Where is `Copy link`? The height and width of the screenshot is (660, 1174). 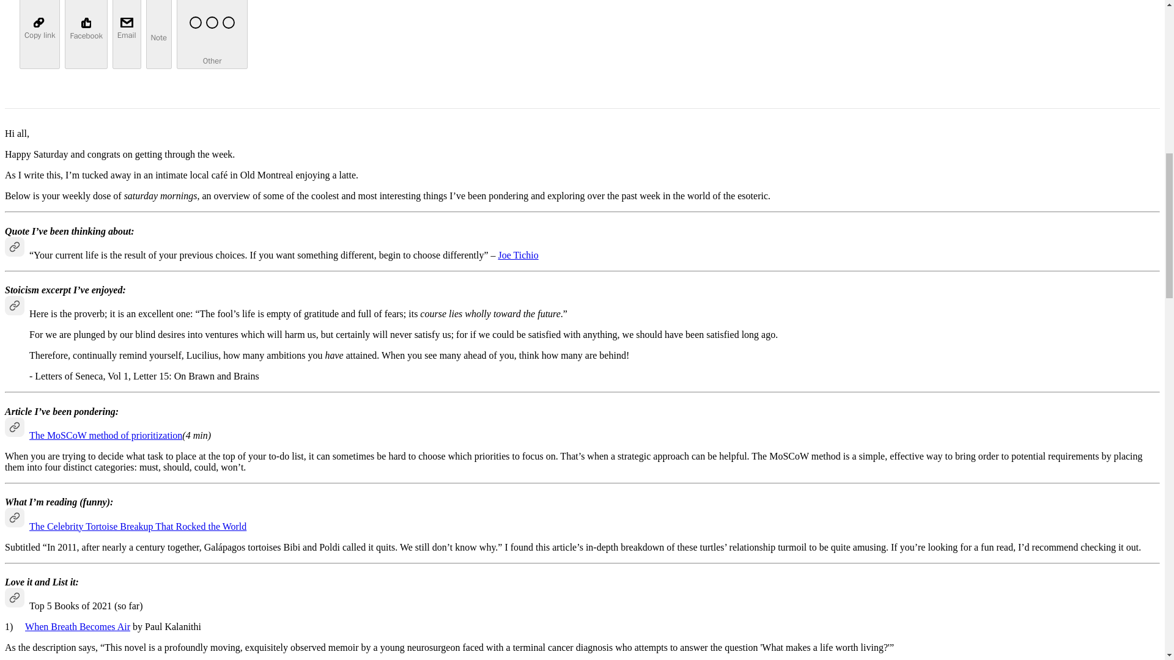
Copy link is located at coordinates (39, 34).